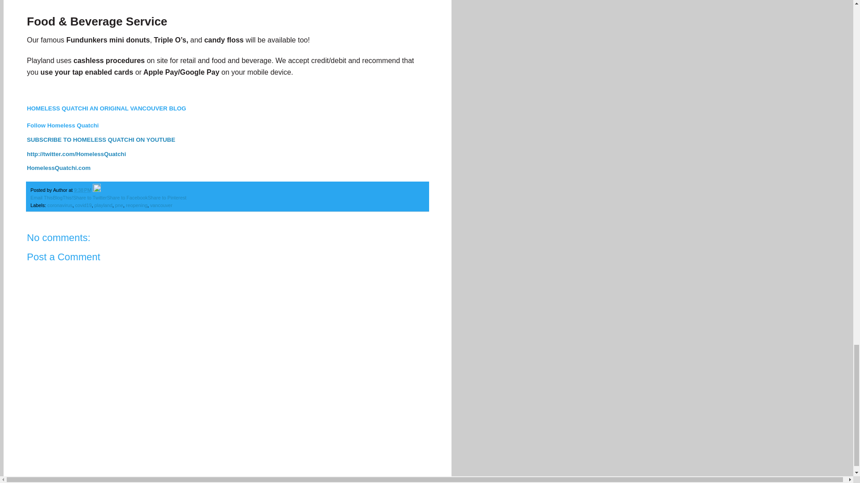  I want to click on pne, so click(119, 205).